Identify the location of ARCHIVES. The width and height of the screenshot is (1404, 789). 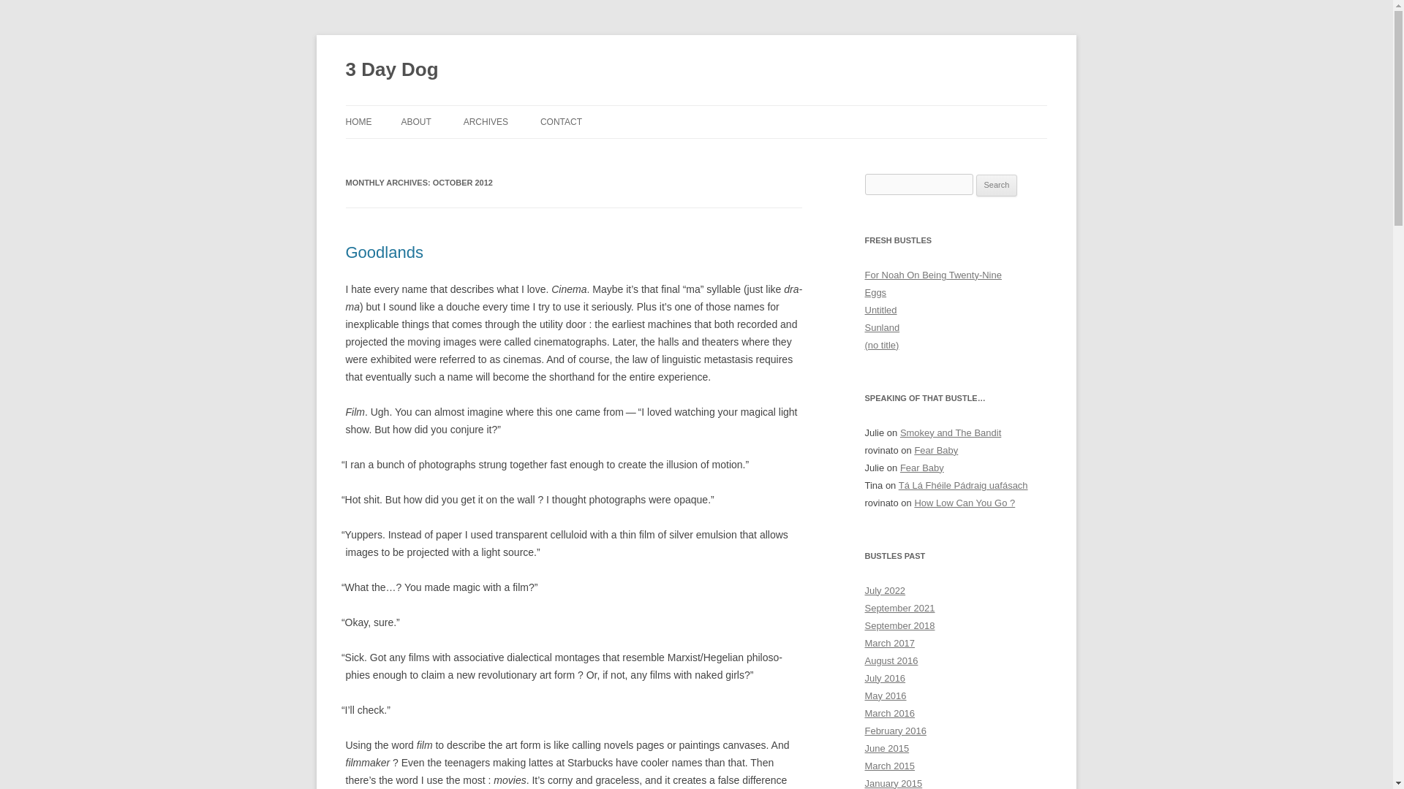
(486, 121).